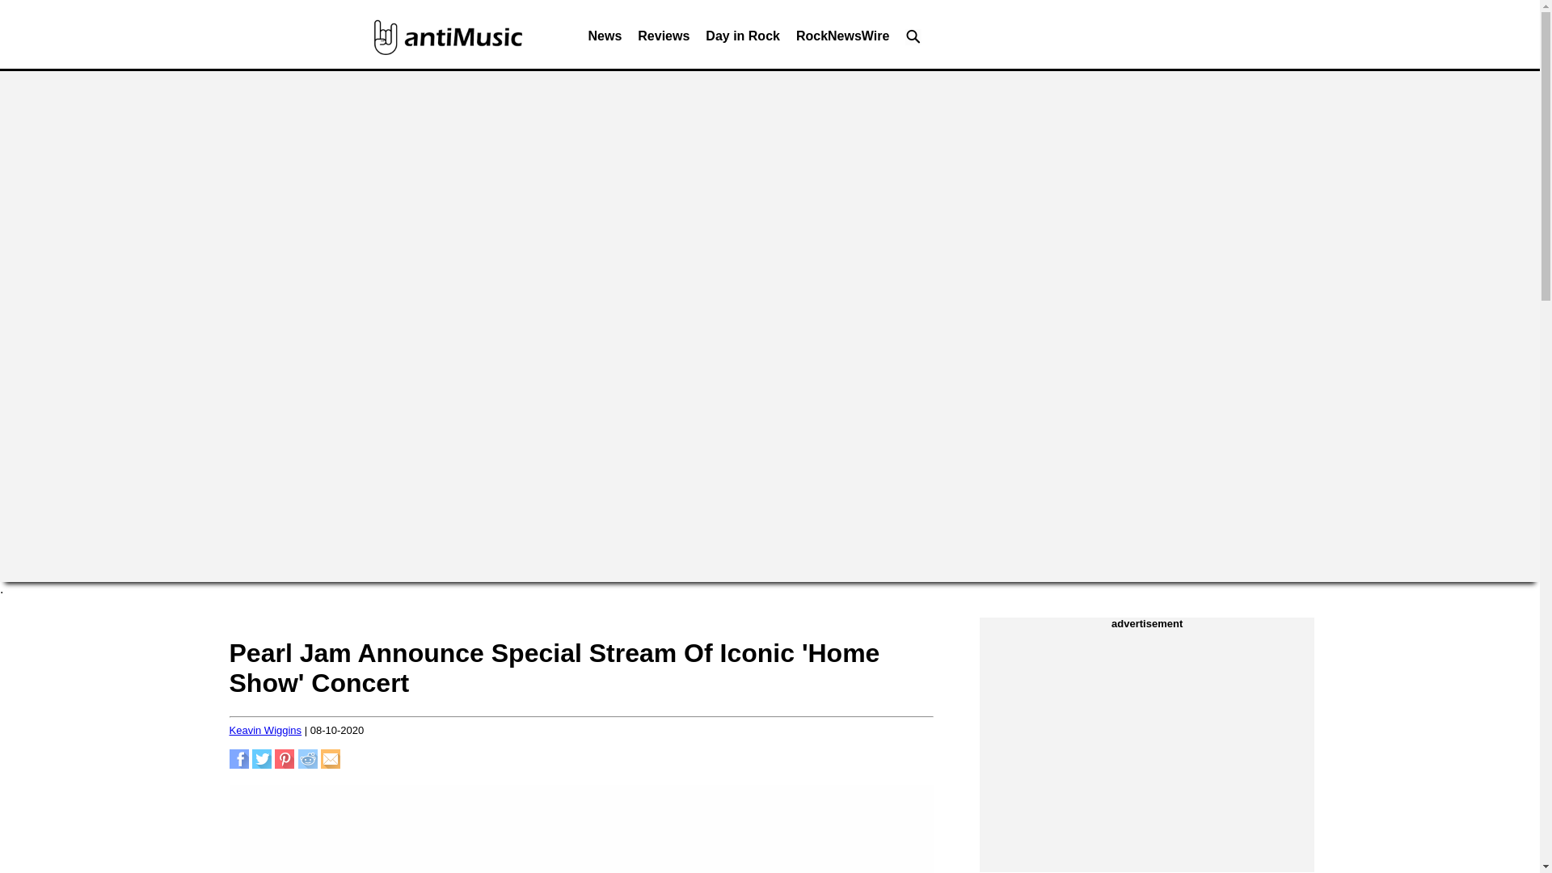  What do you see at coordinates (285, 764) in the screenshot?
I see `Pin it` at bounding box center [285, 764].